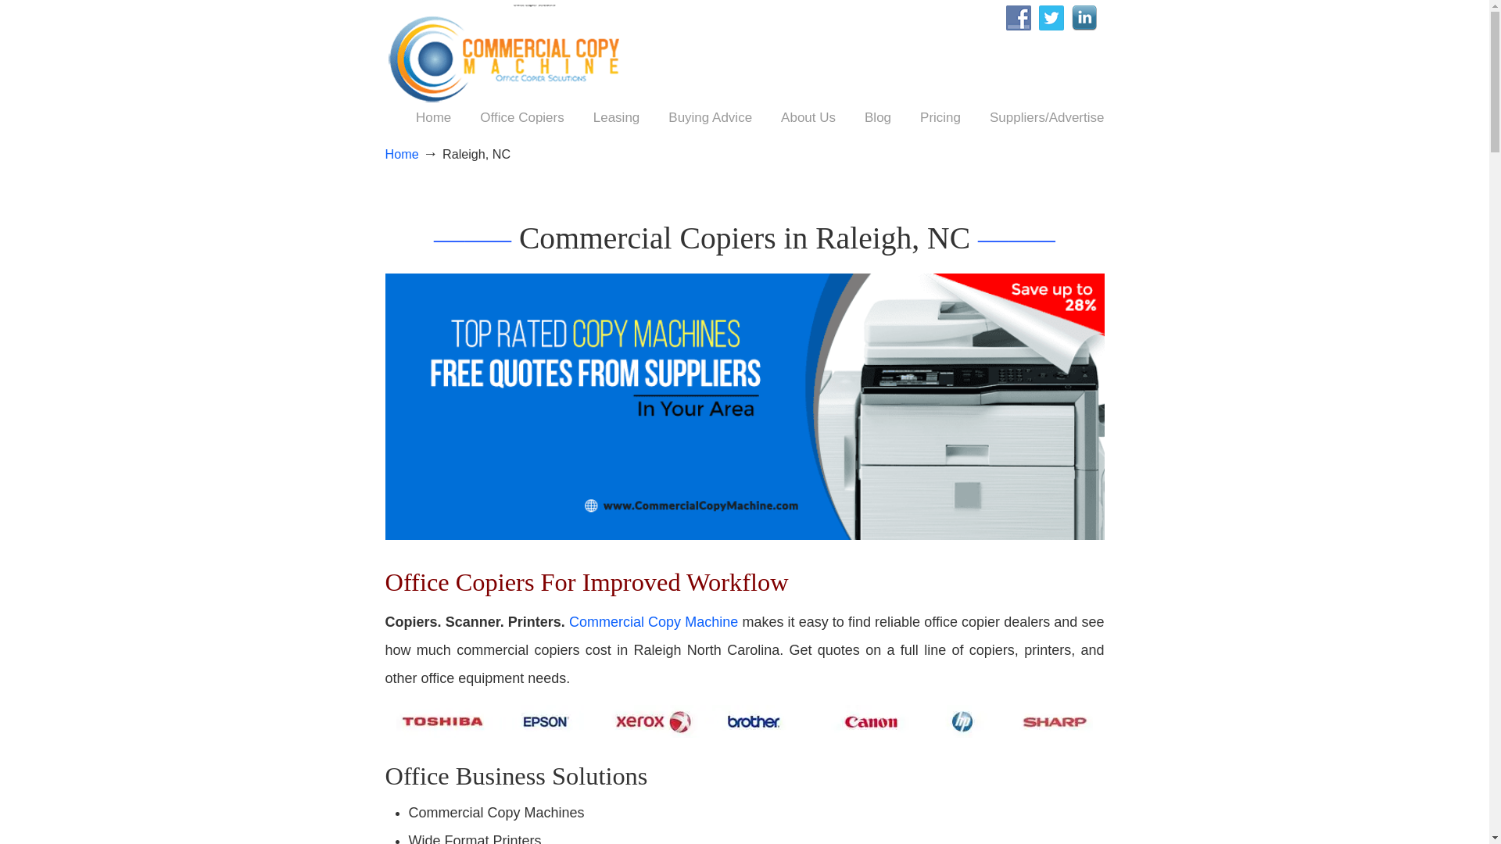 Image resolution: width=1501 pixels, height=844 pixels. What do you see at coordinates (808, 117) in the screenshot?
I see `About Us` at bounding box center [808, 117].